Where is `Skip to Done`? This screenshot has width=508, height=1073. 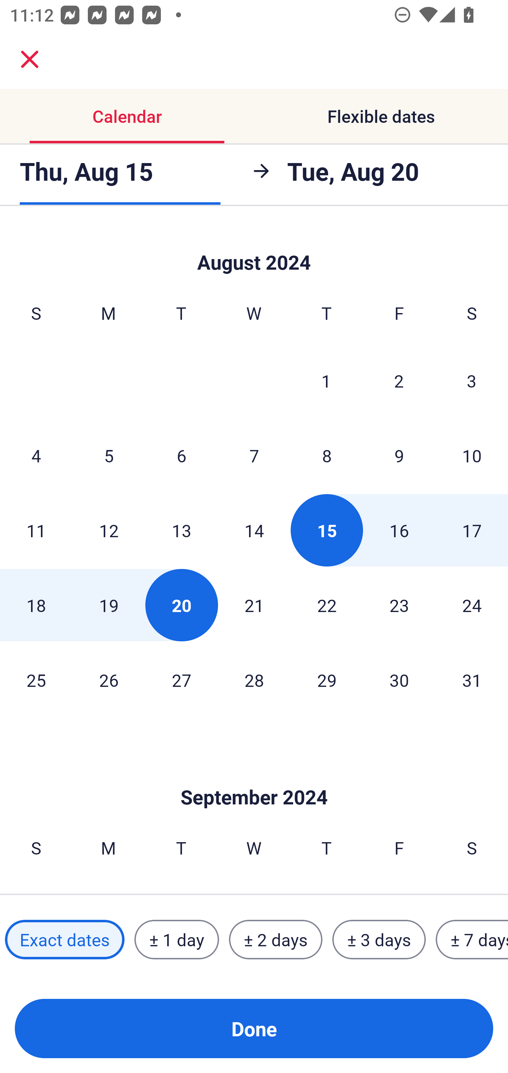
Skip to Done is located at coordinates (254, 249).